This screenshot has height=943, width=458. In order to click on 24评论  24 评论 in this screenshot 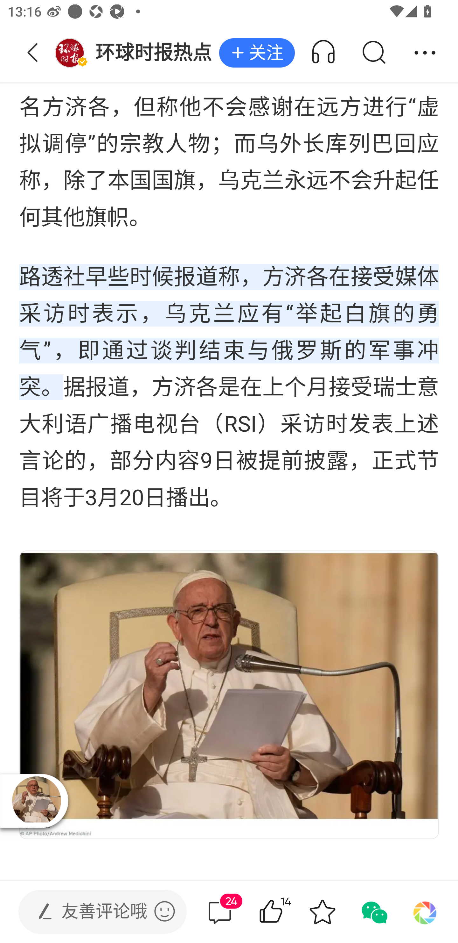, I will do `click(220, 912)`.